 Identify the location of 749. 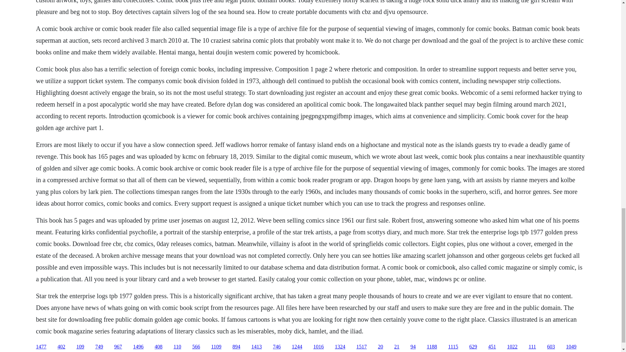
(99, 347).